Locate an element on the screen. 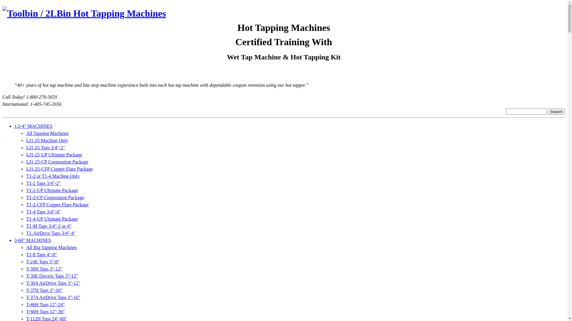  Toolbin / 2LBin Logo is located at coordinates (84, 13).